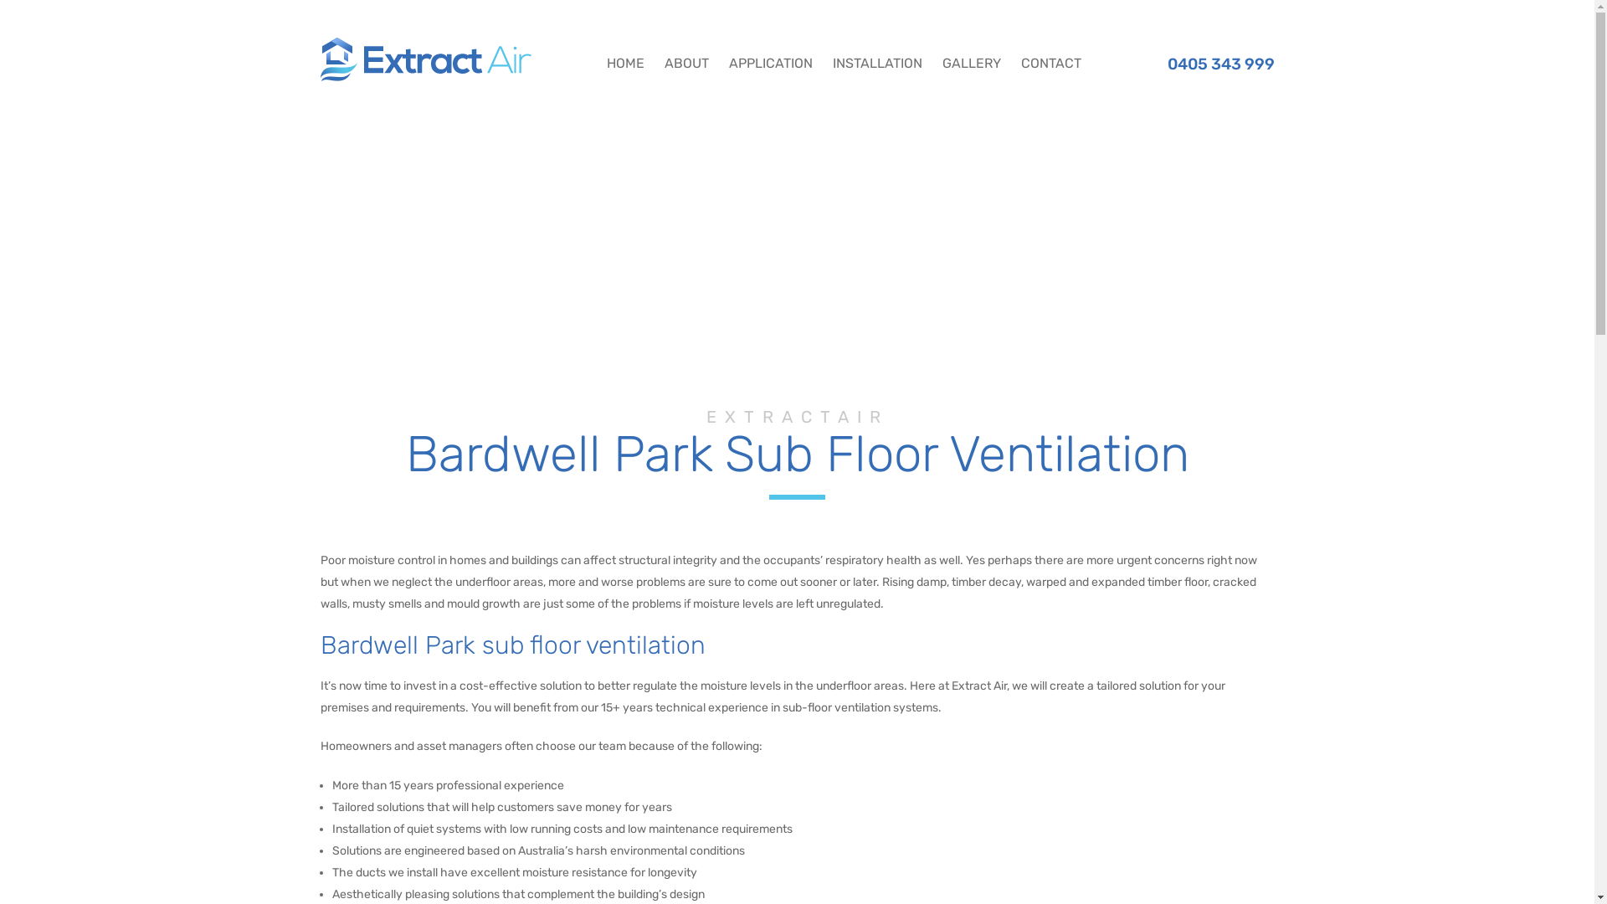 The image size is (1607, 904). What do you see at coordinates (876, 59) in the screenshot?
I see `INSTALLATION` at bounding box center [876, 59].